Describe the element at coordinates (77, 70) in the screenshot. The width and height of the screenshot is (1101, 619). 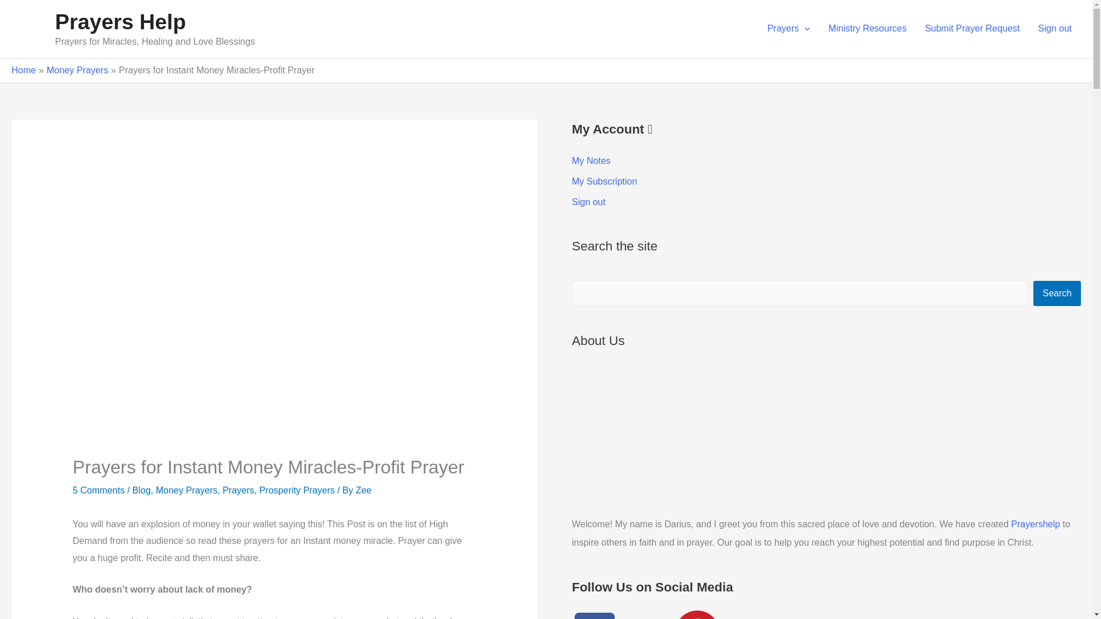
I see `Money Prayers` at that location.